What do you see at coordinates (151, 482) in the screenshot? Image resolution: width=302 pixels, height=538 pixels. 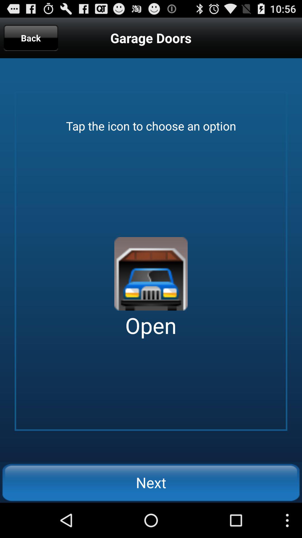 I see `turn on the next icon` at bounding box center [151, 482].